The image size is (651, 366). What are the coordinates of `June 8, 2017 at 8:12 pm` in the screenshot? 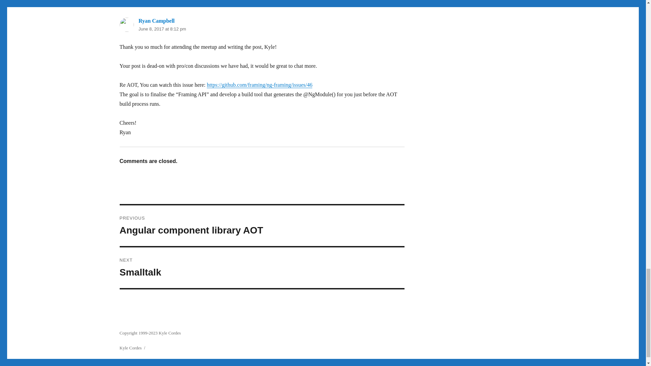 It's located at (262, 225).